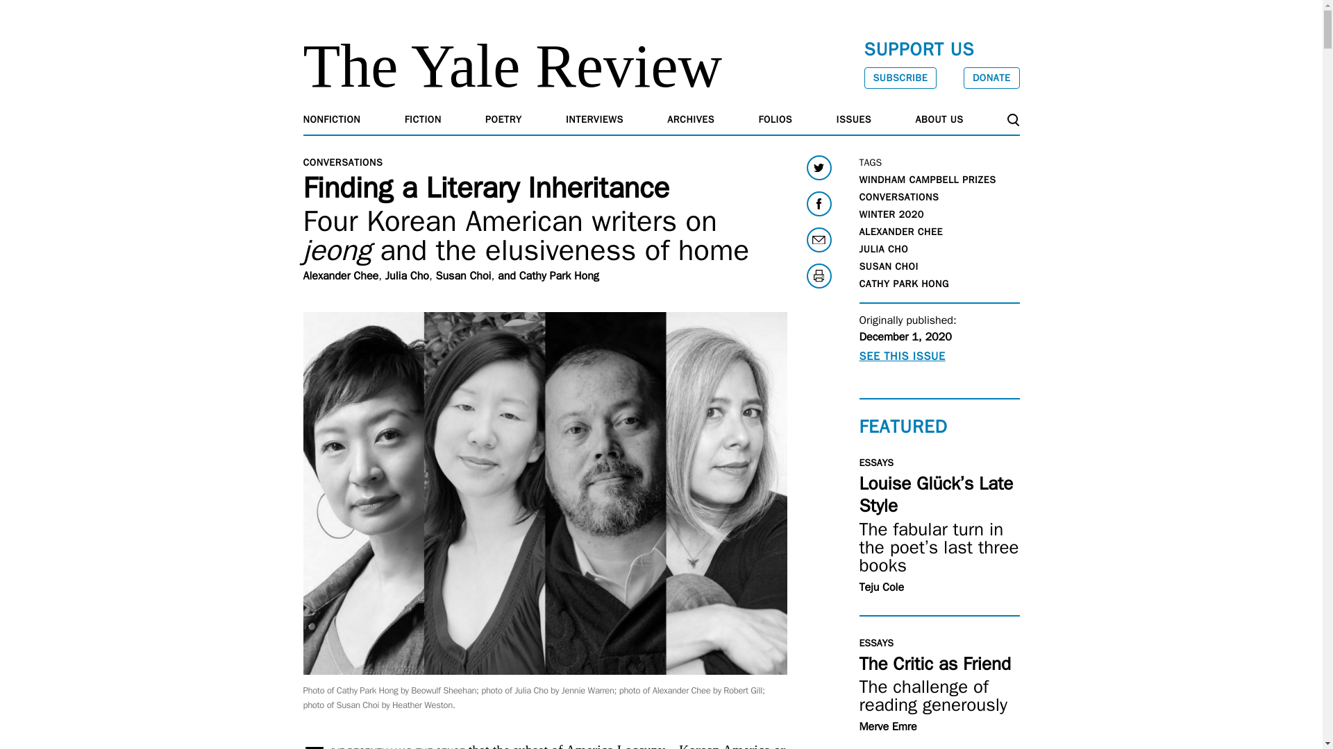  I want to click on SUBSCRIBE, so click(900, 78).